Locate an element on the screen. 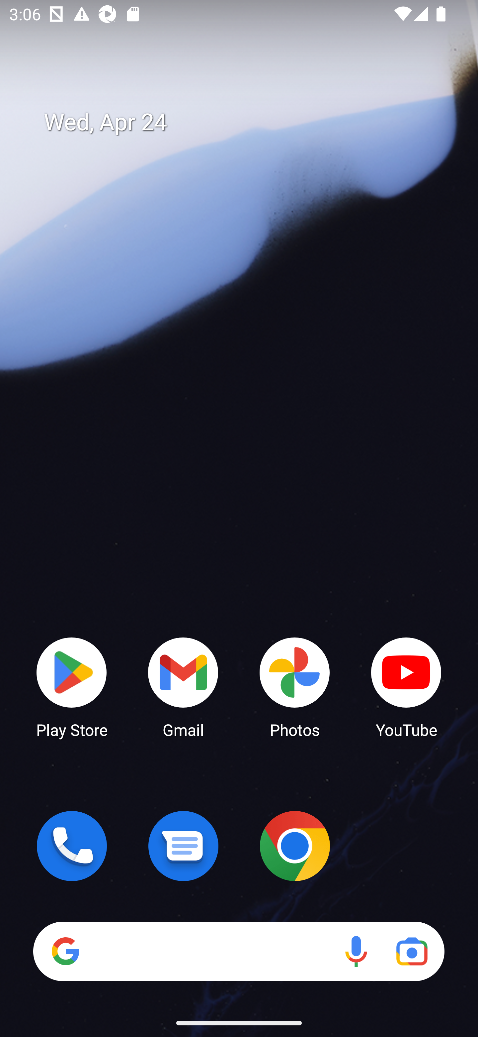 This screenshot has height=1037, width=478. Chrome is located at coordinates (295, 846).